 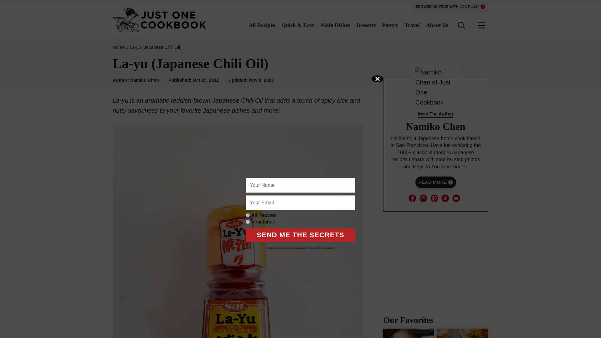 I want to click on Travel, so click(x=412, y=25).